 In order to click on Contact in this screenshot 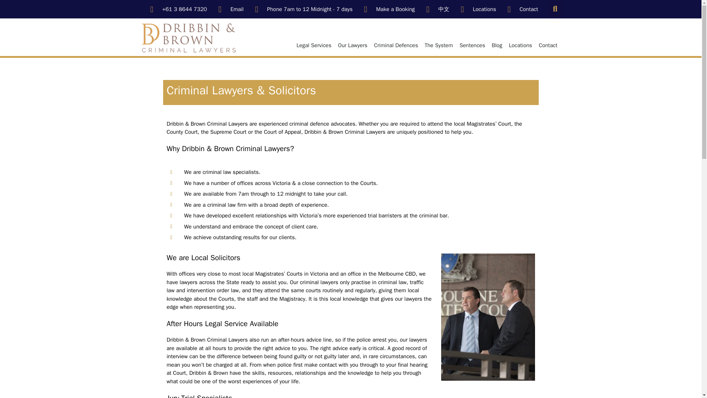, I will do `click(521, 9)`.